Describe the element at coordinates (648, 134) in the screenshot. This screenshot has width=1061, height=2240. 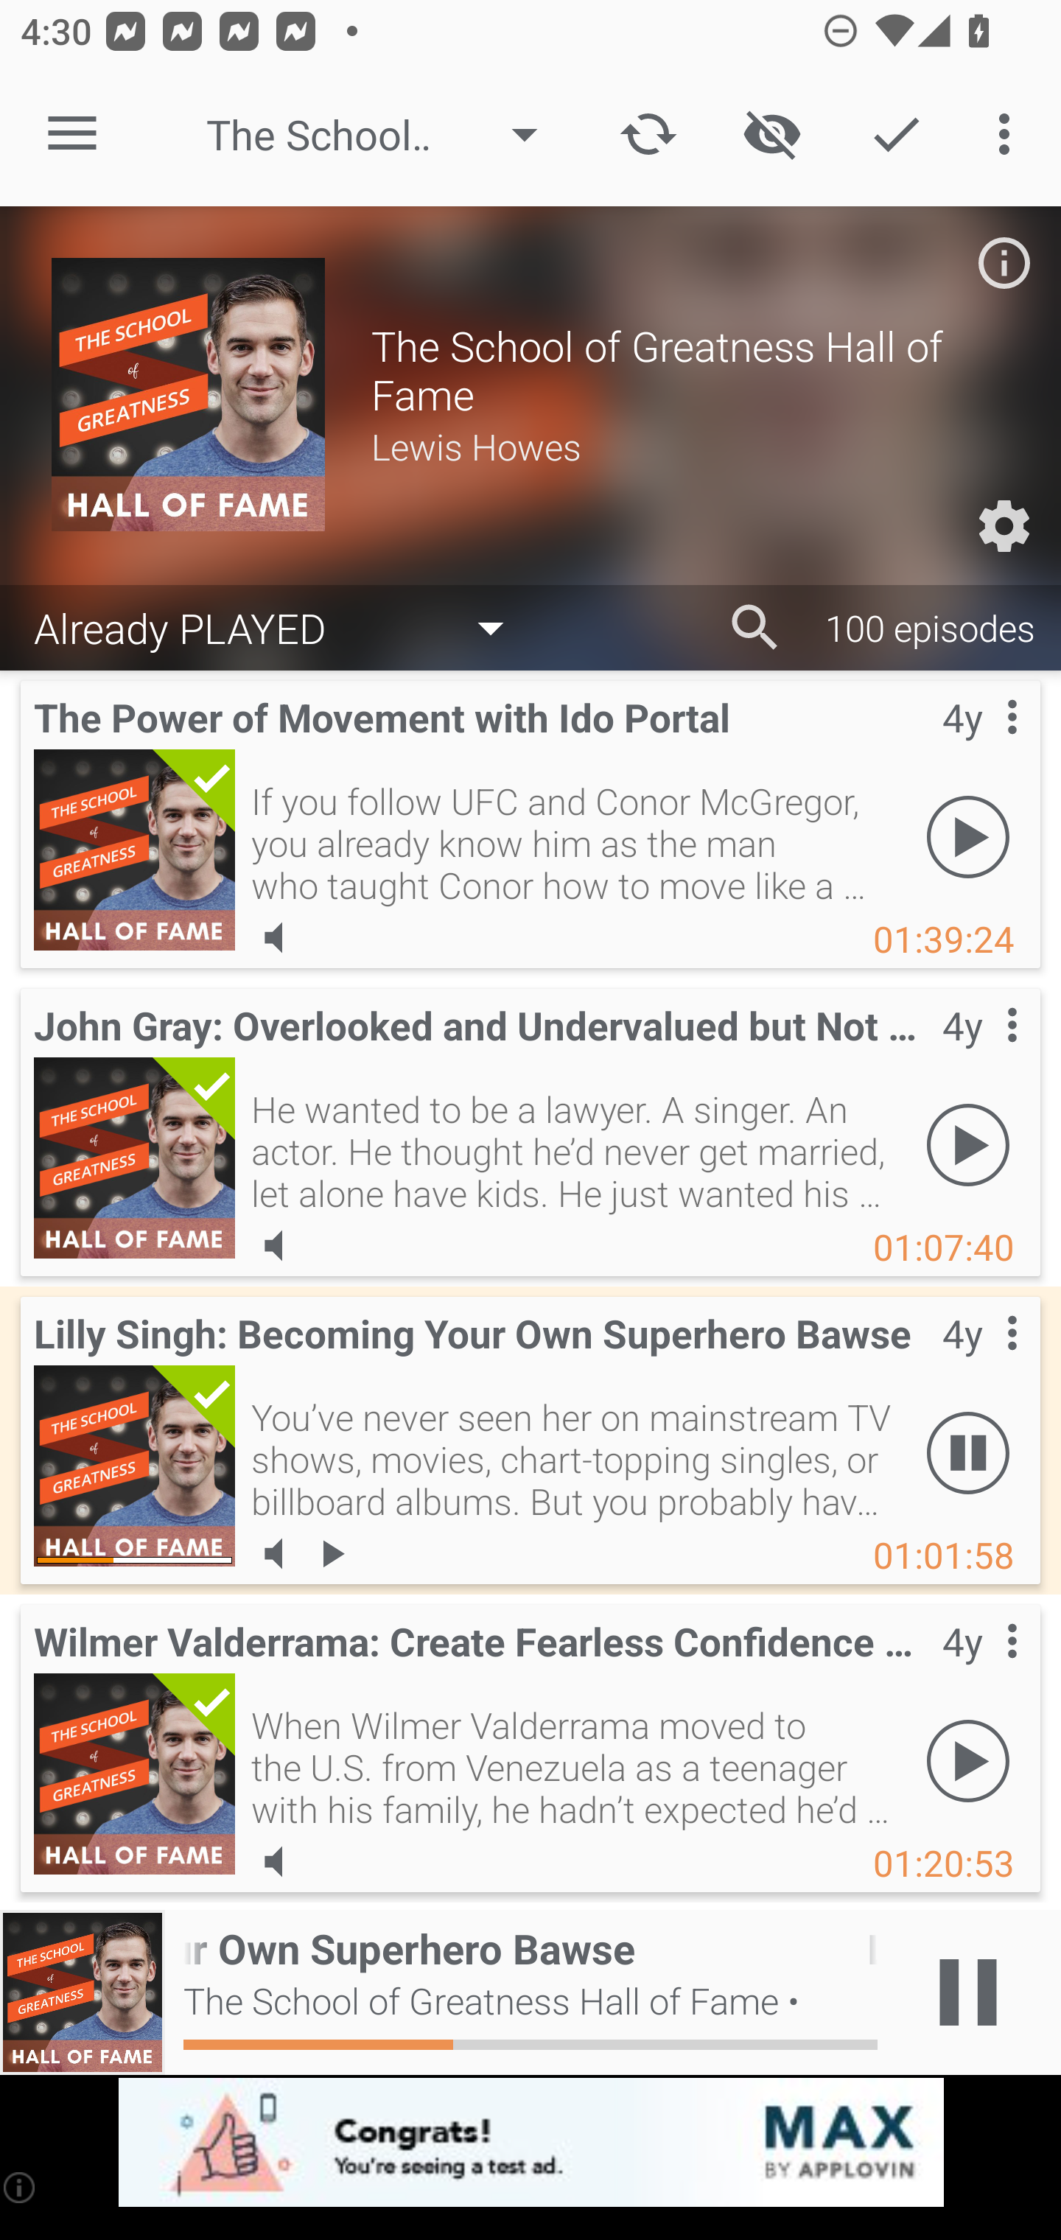
I see `Update` at that location.